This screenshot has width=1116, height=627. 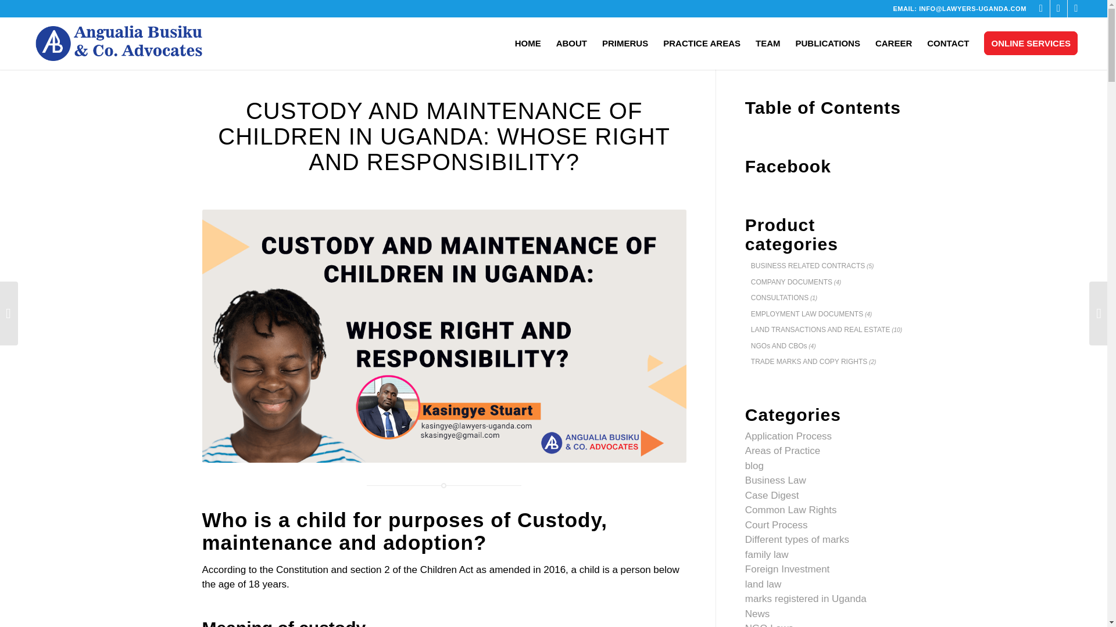 I want to click on Common Law Rights, so click(x=791, y=510).